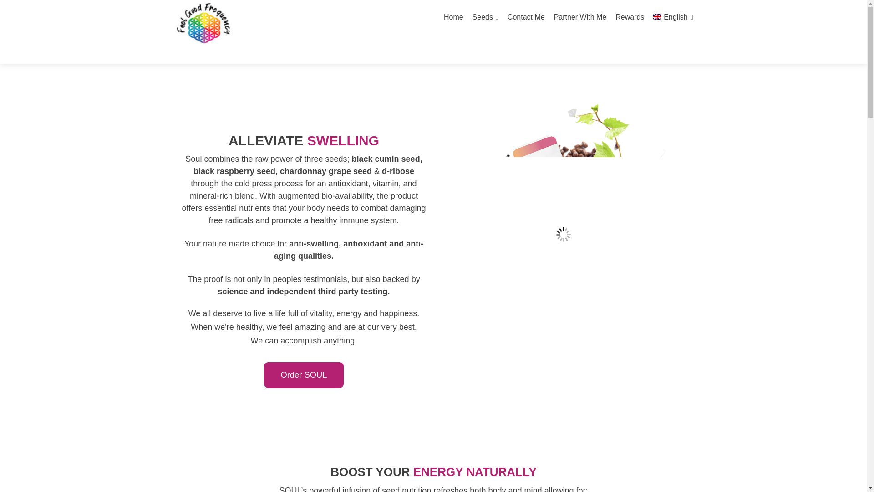 The height and width of the screenshot is (492, 874). I want to click on Seeds, so click(485, 17).